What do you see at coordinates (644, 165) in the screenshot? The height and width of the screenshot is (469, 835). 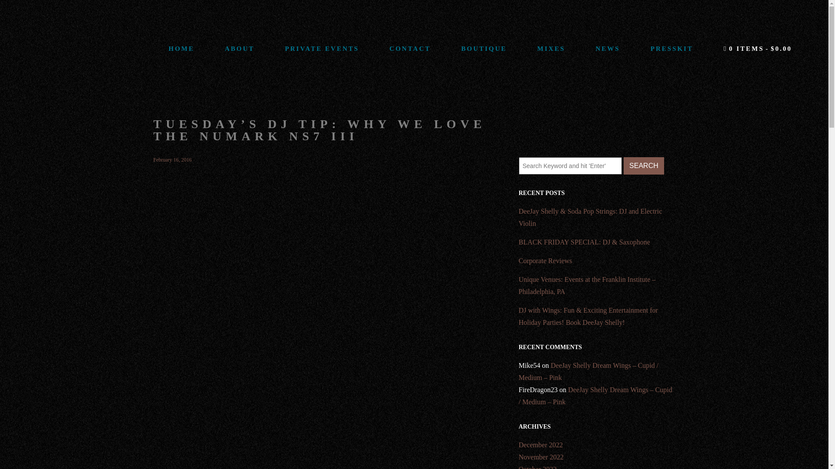 I see `Search` at bounding box center [644, 165].